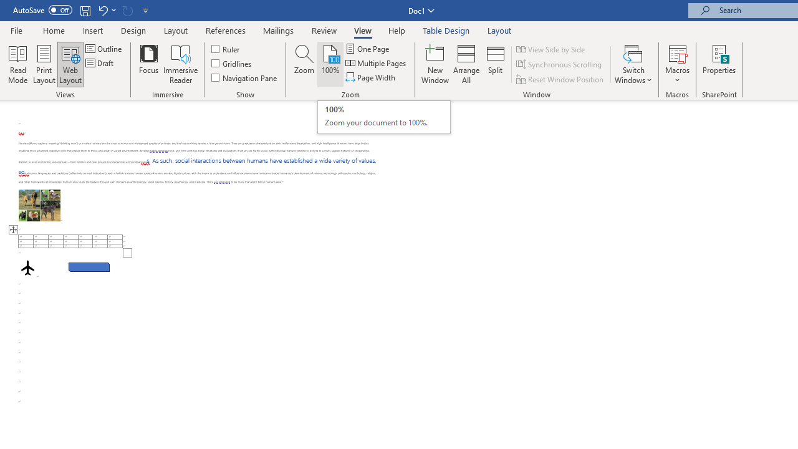 This screenshot has height=449, width=798. What do you see at coordinates (148, 64) in the screenshot?
I see `Focus` at bounding box center [148, 64].